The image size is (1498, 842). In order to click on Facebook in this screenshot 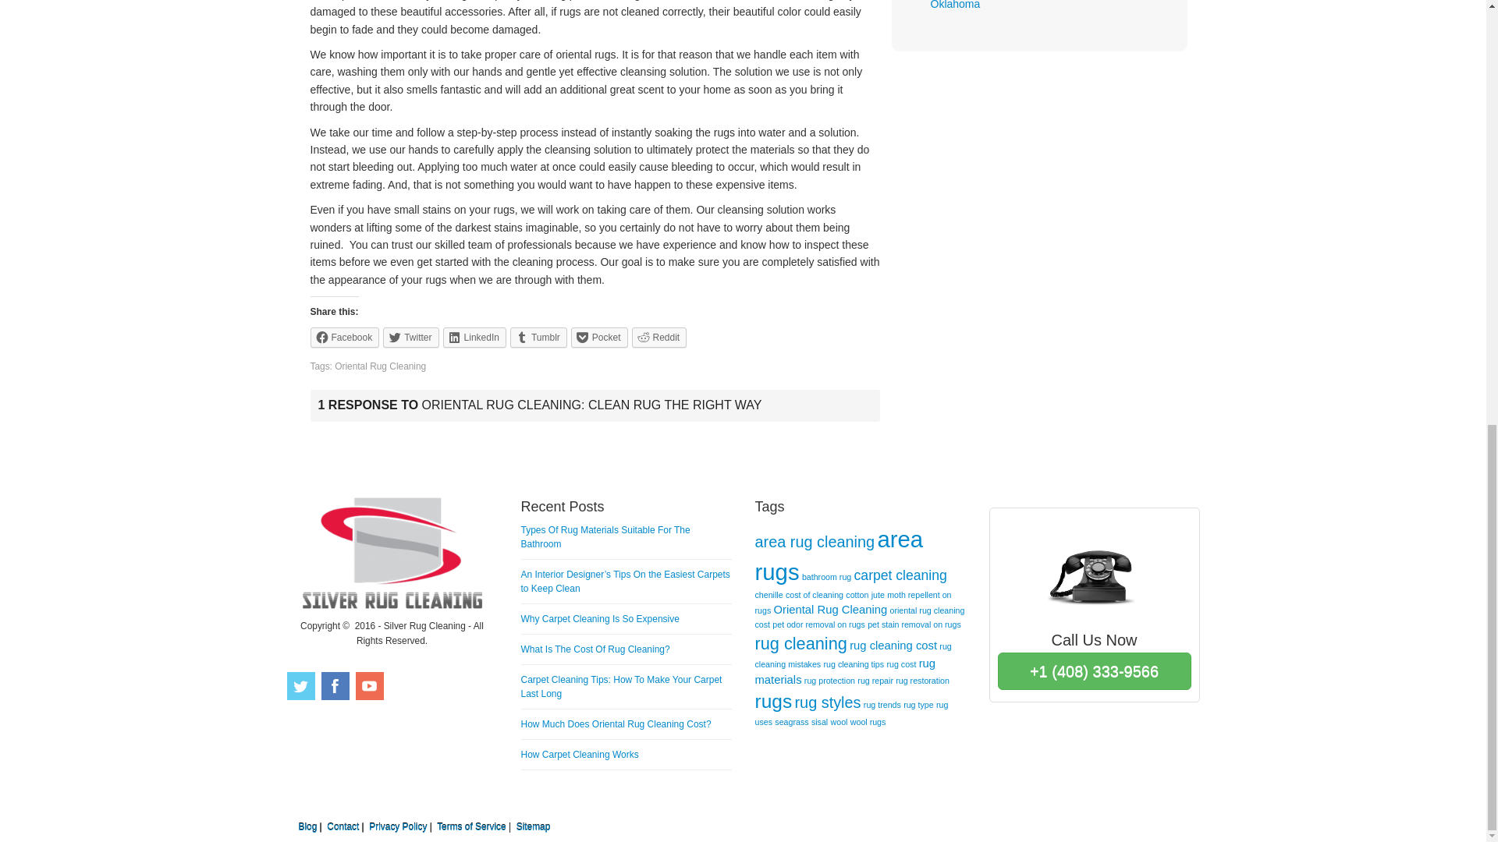, I will do `click(335, 685)`.